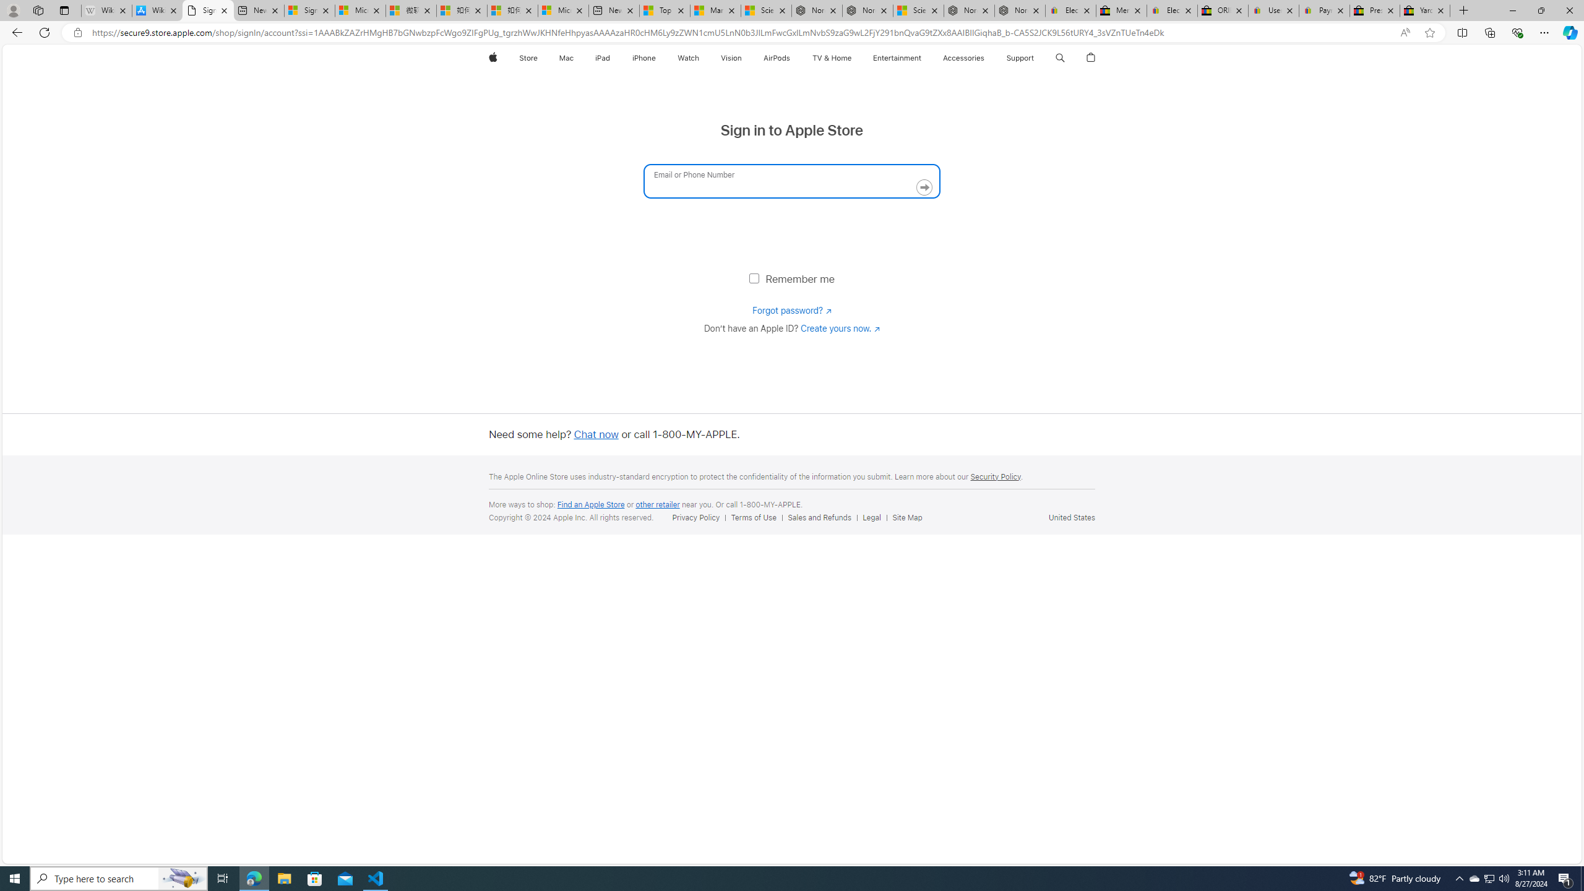  I want to click on Email or Phone Number, so click(792, 181).